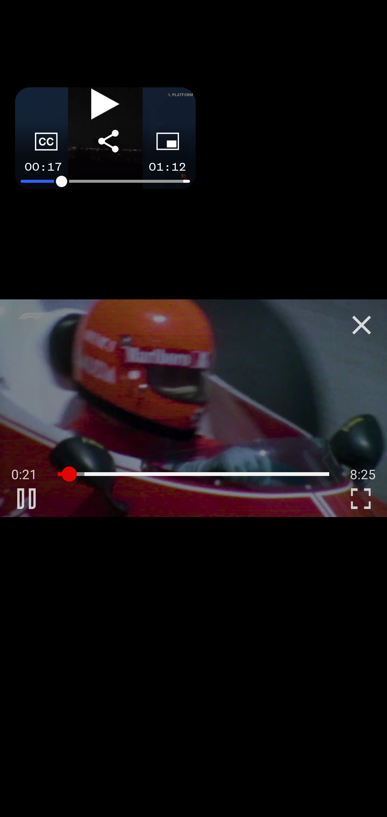 Image resolution: width=387 pixels, height=817 pixels. Describe the element at coordinates (361, 498) in the screenshot. I see `C Enter Fullscreen` at that location.